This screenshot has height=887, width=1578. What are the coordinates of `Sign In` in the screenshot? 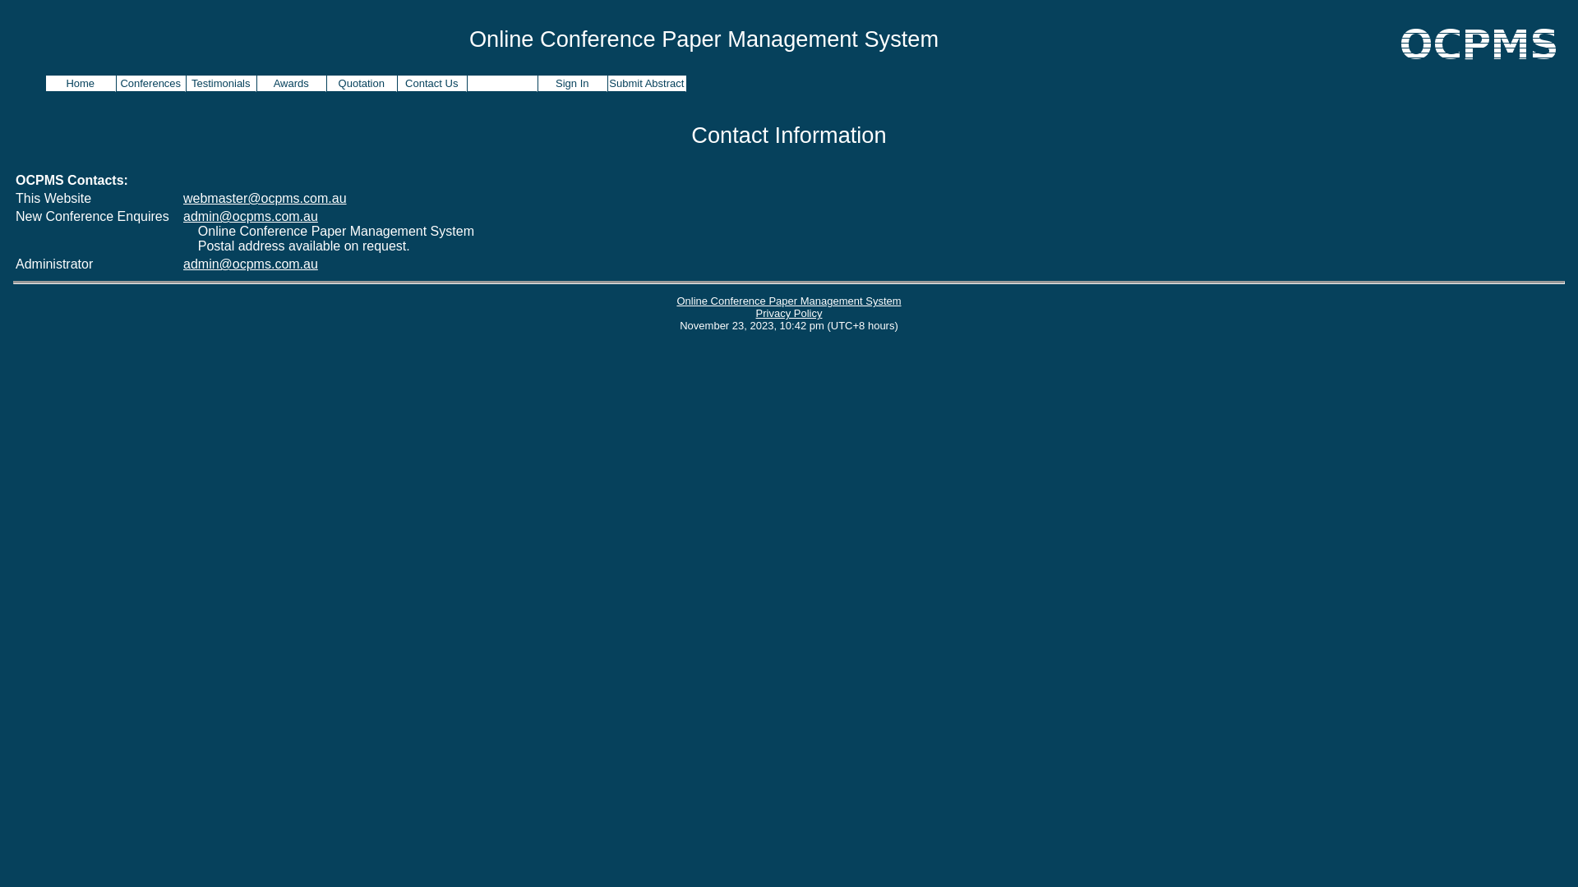 It's located at (572, 84).